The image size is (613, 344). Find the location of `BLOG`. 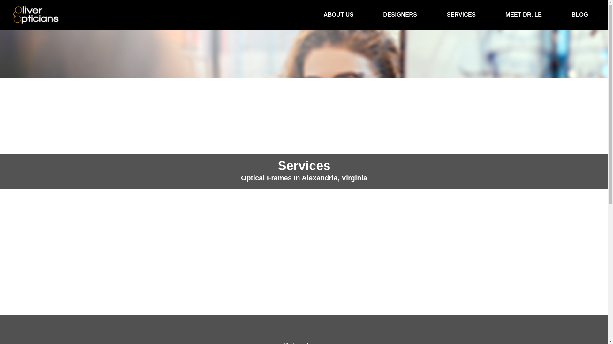

BLOG is located at coordinates (572, 15).